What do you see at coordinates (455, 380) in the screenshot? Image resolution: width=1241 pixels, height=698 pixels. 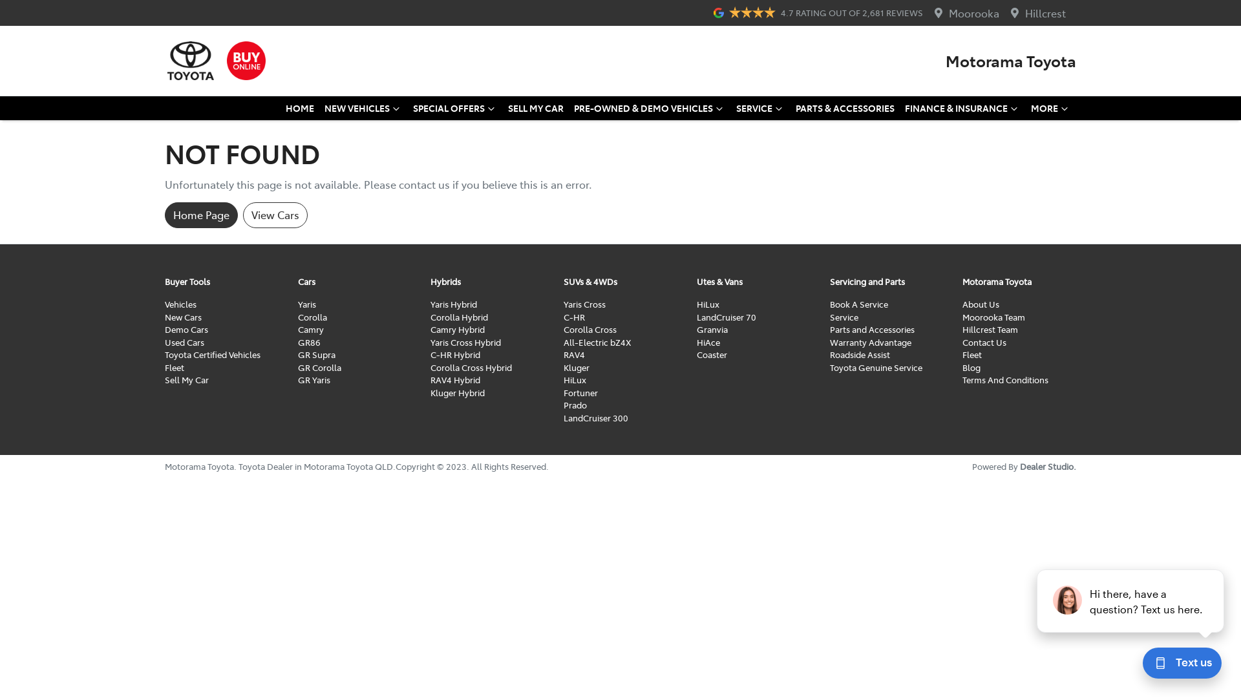 I see `RAV4 Hybrid` at bounding box center [455, 380].